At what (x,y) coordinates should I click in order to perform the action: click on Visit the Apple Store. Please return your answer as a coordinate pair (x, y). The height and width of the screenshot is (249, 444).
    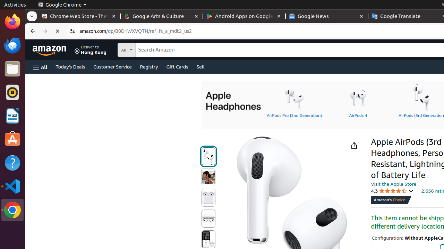
    Looking at the image, I should click on (393, 184).